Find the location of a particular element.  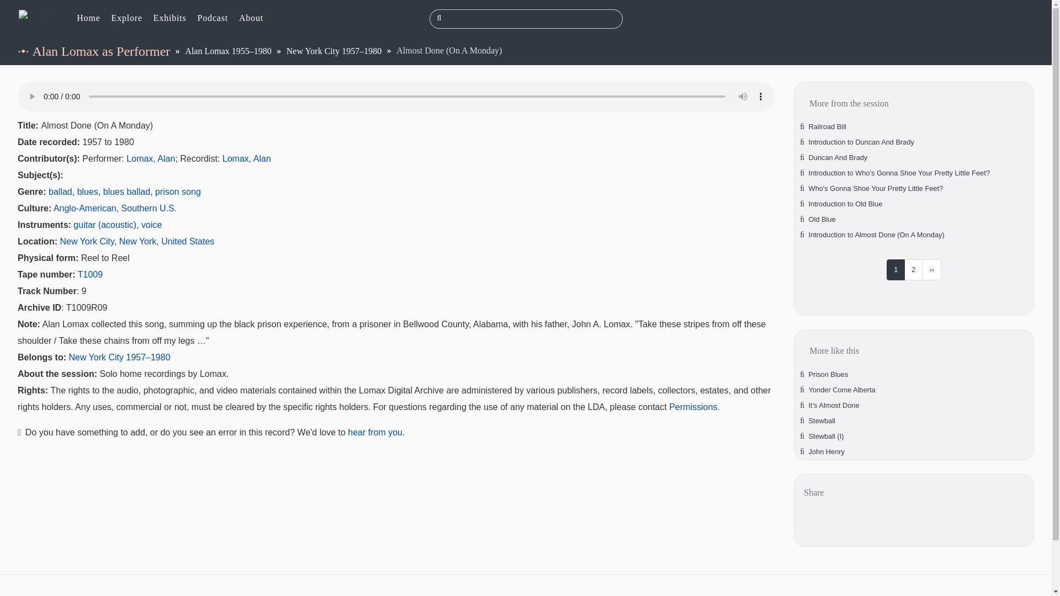

Search is located at coordinates (439, 18).